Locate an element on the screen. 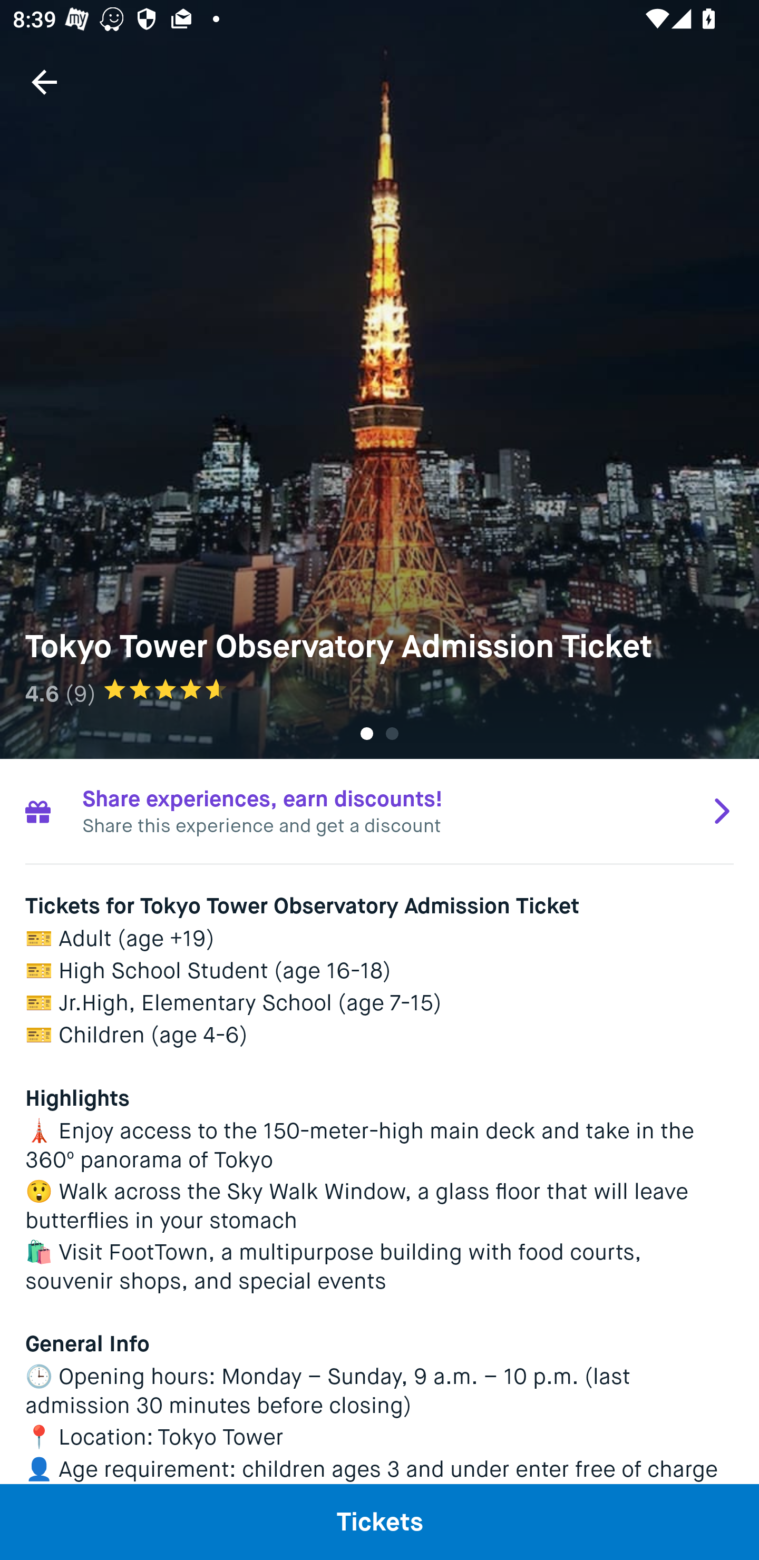 The width and height of the screenshot is (759, 1560). (9) is located at coordinates (80, 694).